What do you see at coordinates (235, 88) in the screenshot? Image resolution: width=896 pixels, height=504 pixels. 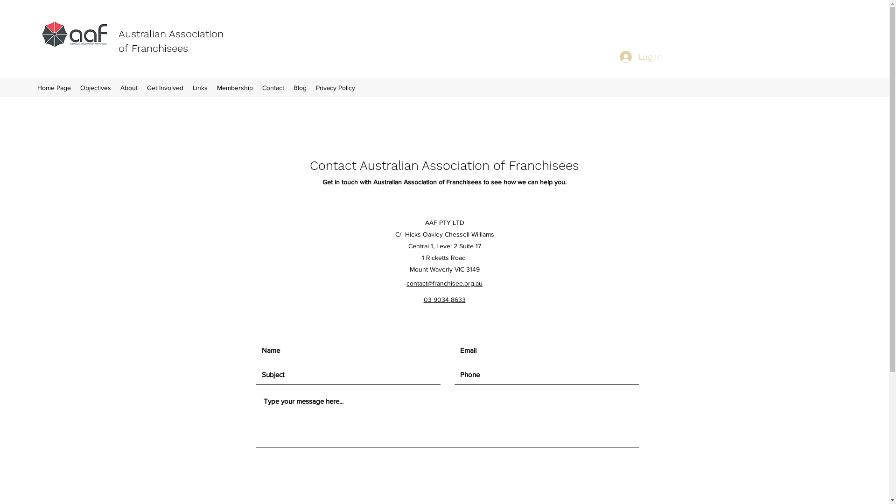 I see `Membership` at bounding box center [235, 88].